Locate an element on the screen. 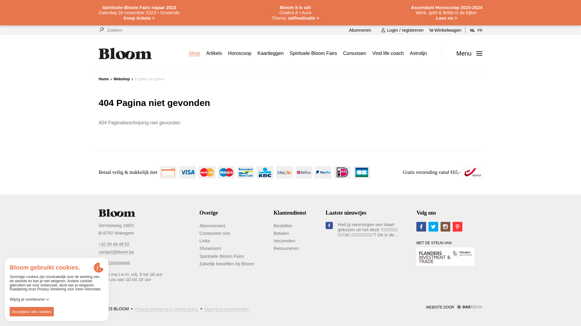 The width and height of the screenshot is (581, 326). contact@bloom.be is located at coordinates (116, 252).